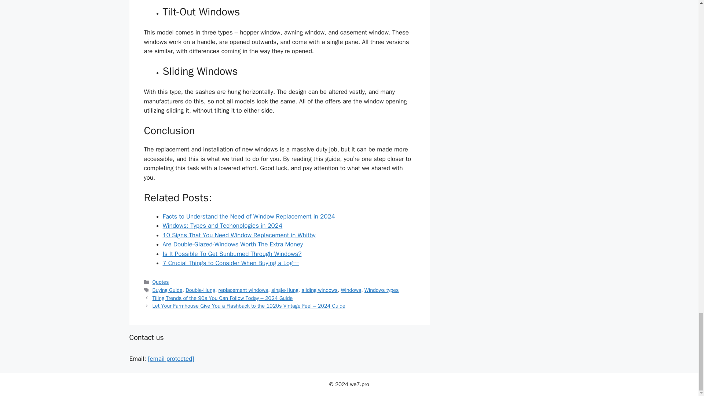 The height and width of the screenshot is (396, 704). Describe the element at coordinates (167, 290) in the screenshot. I see `Buying Guide` at that location.